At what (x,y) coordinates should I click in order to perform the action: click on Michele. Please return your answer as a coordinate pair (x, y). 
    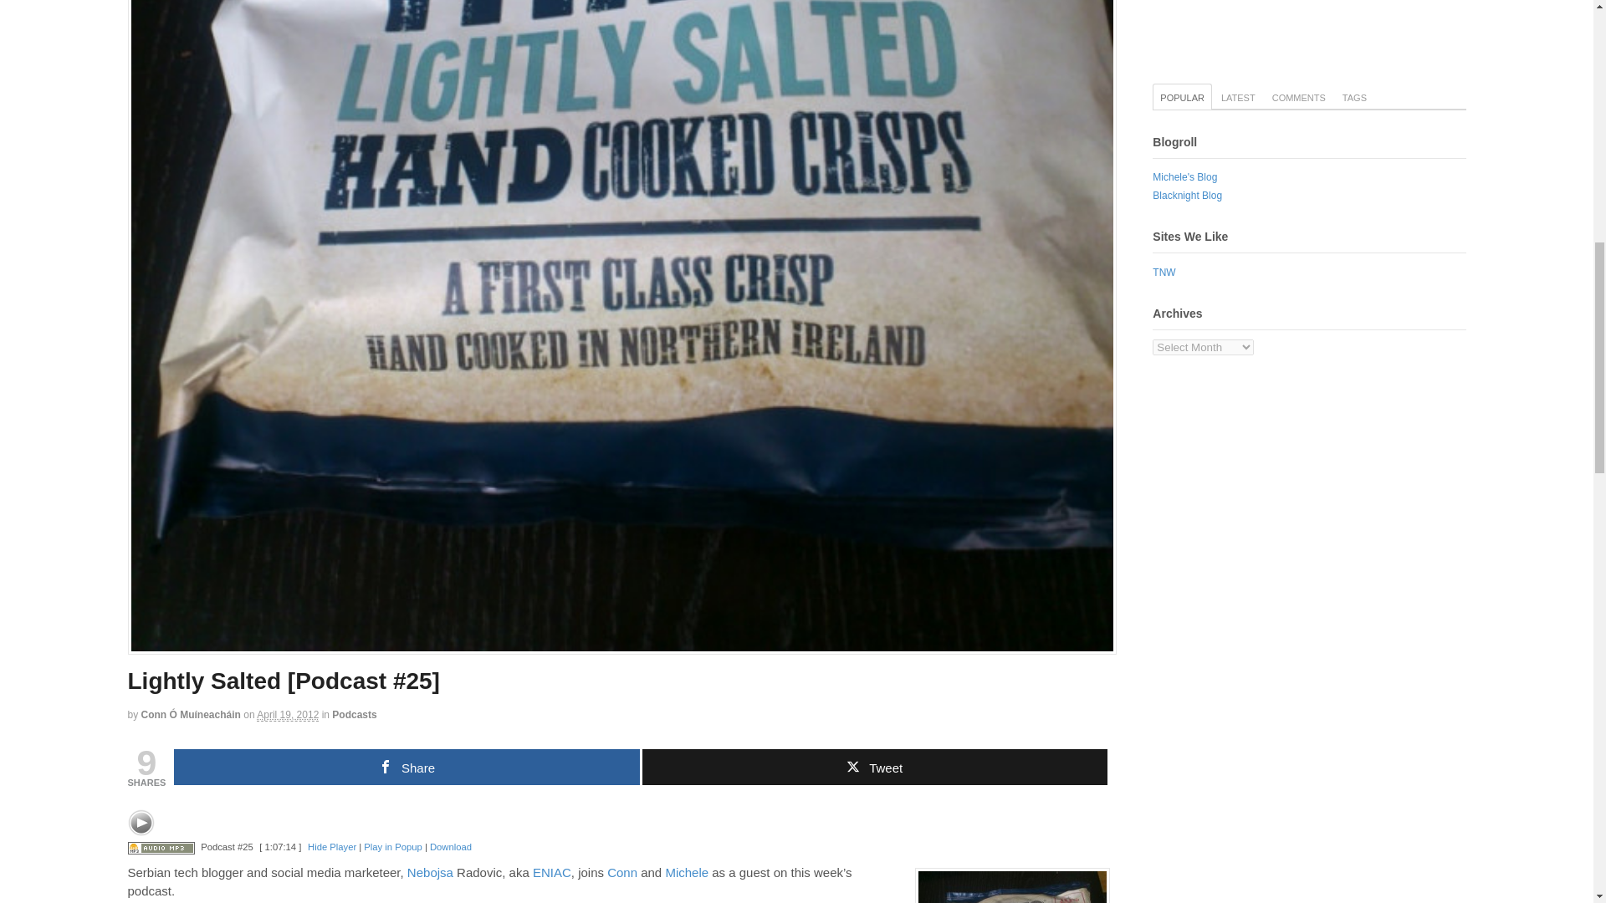
    Looking at the image, I should click on (686, 871).